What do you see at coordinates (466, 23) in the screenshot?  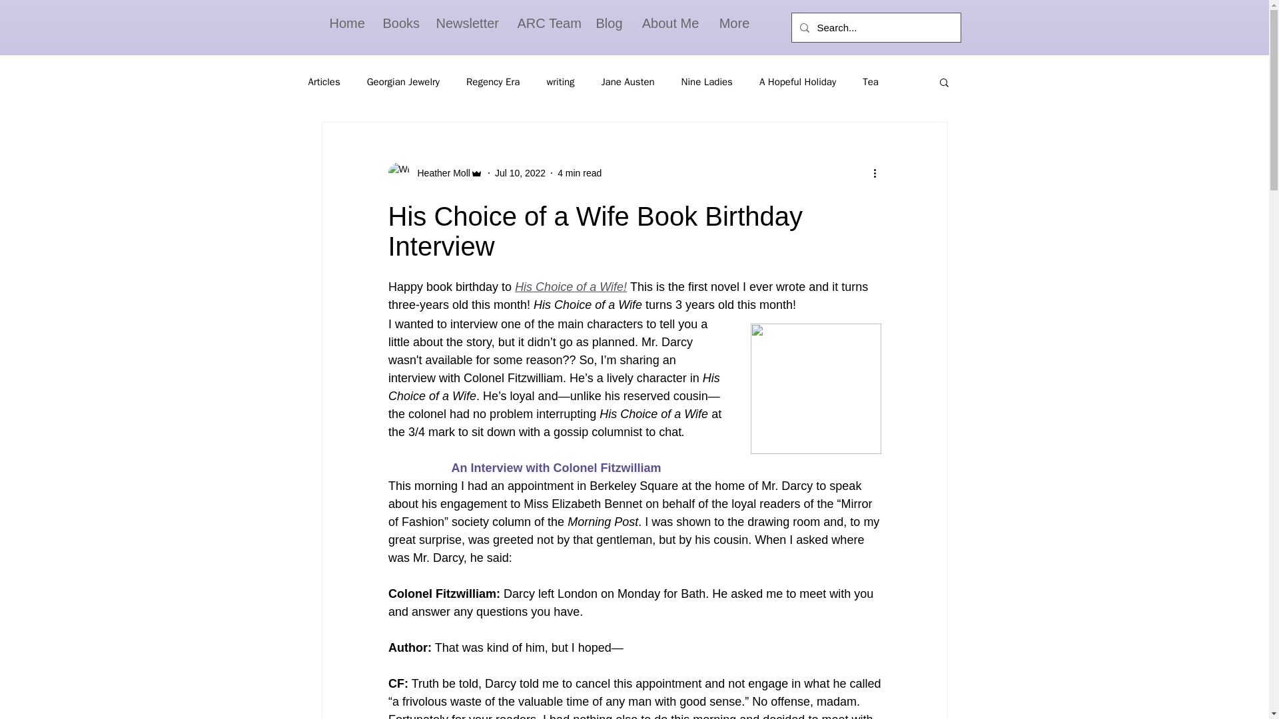 I see `Newsletter` at bounding box center [466, 23].